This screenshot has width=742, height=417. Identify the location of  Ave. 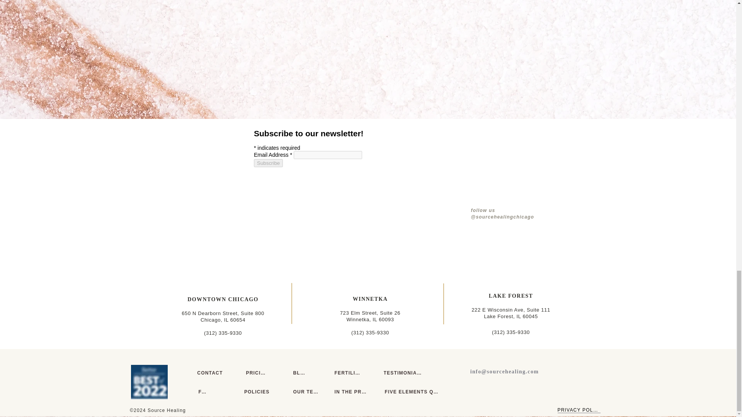
(369, 168).